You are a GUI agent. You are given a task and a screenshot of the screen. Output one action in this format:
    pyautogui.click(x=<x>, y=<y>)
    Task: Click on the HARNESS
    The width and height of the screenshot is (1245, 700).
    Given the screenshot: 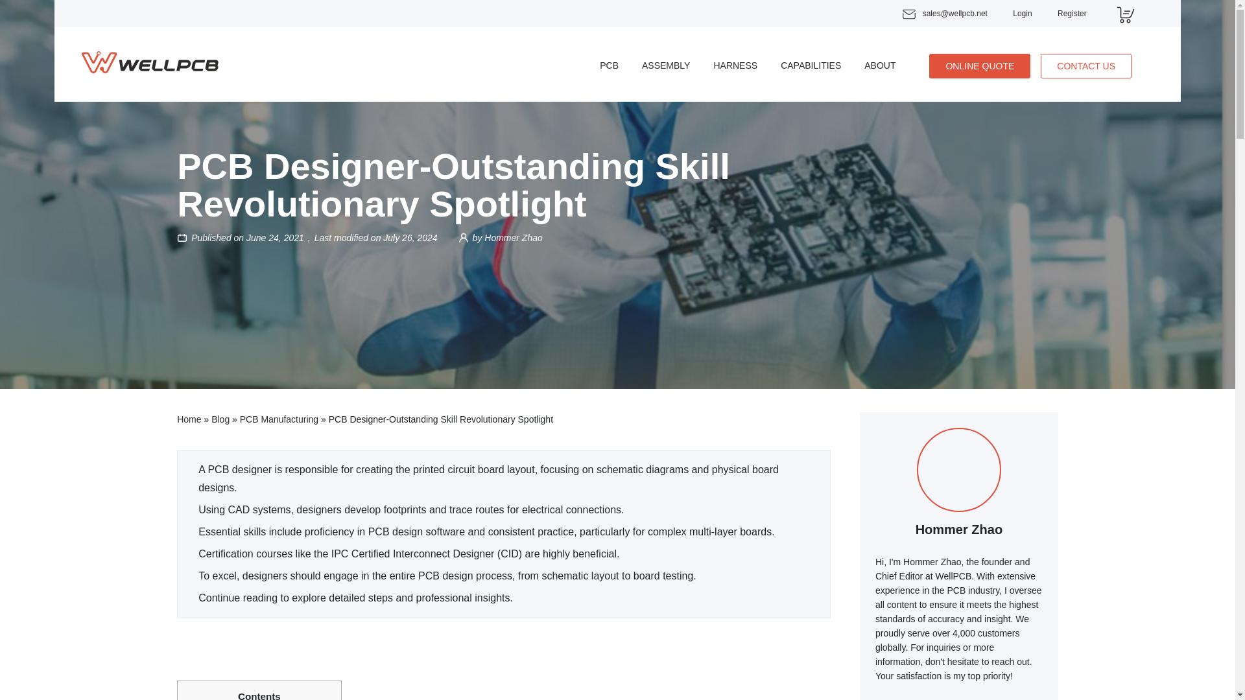 What is the action you would take?
    pyautogui.click(x=735, y=65)
    